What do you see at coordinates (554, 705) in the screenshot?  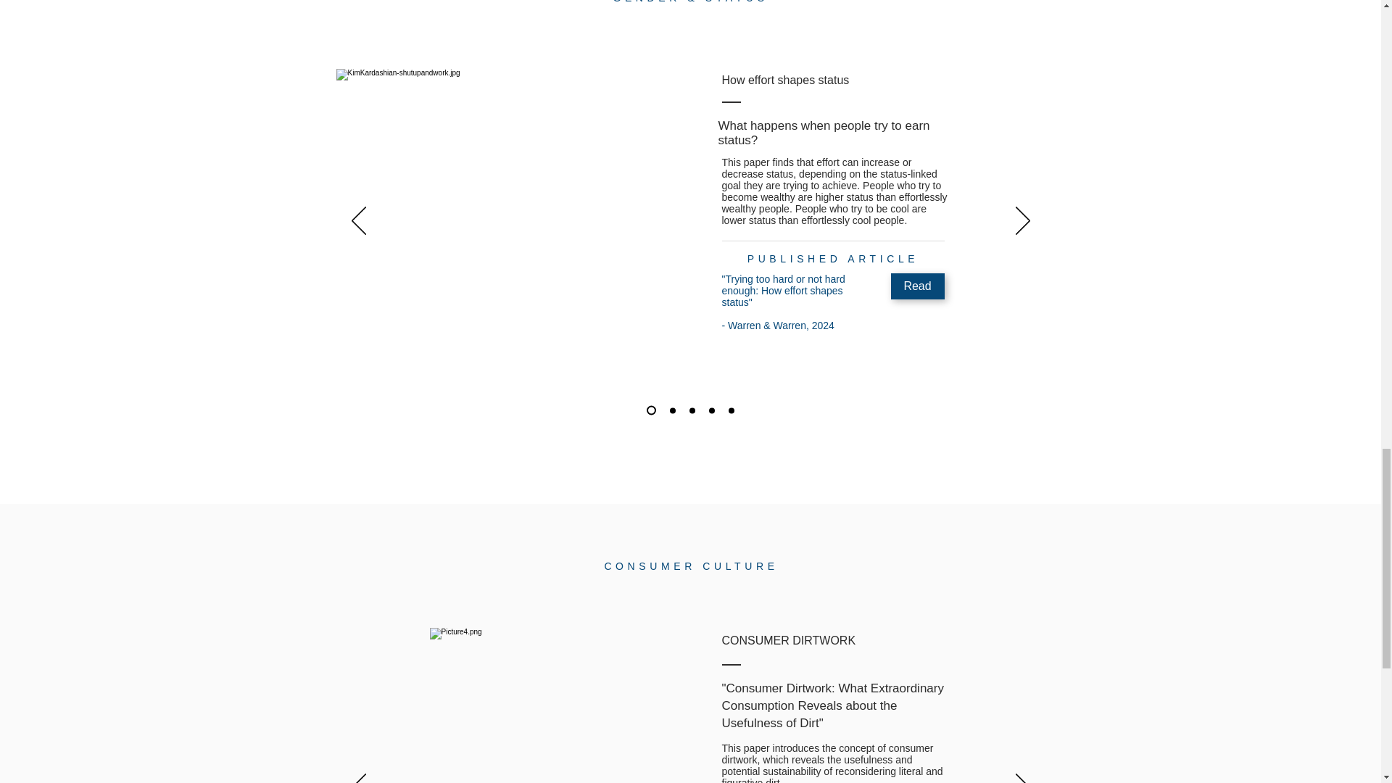 I see `nfkn1435h.jpg` at bounding box center [554, 705].